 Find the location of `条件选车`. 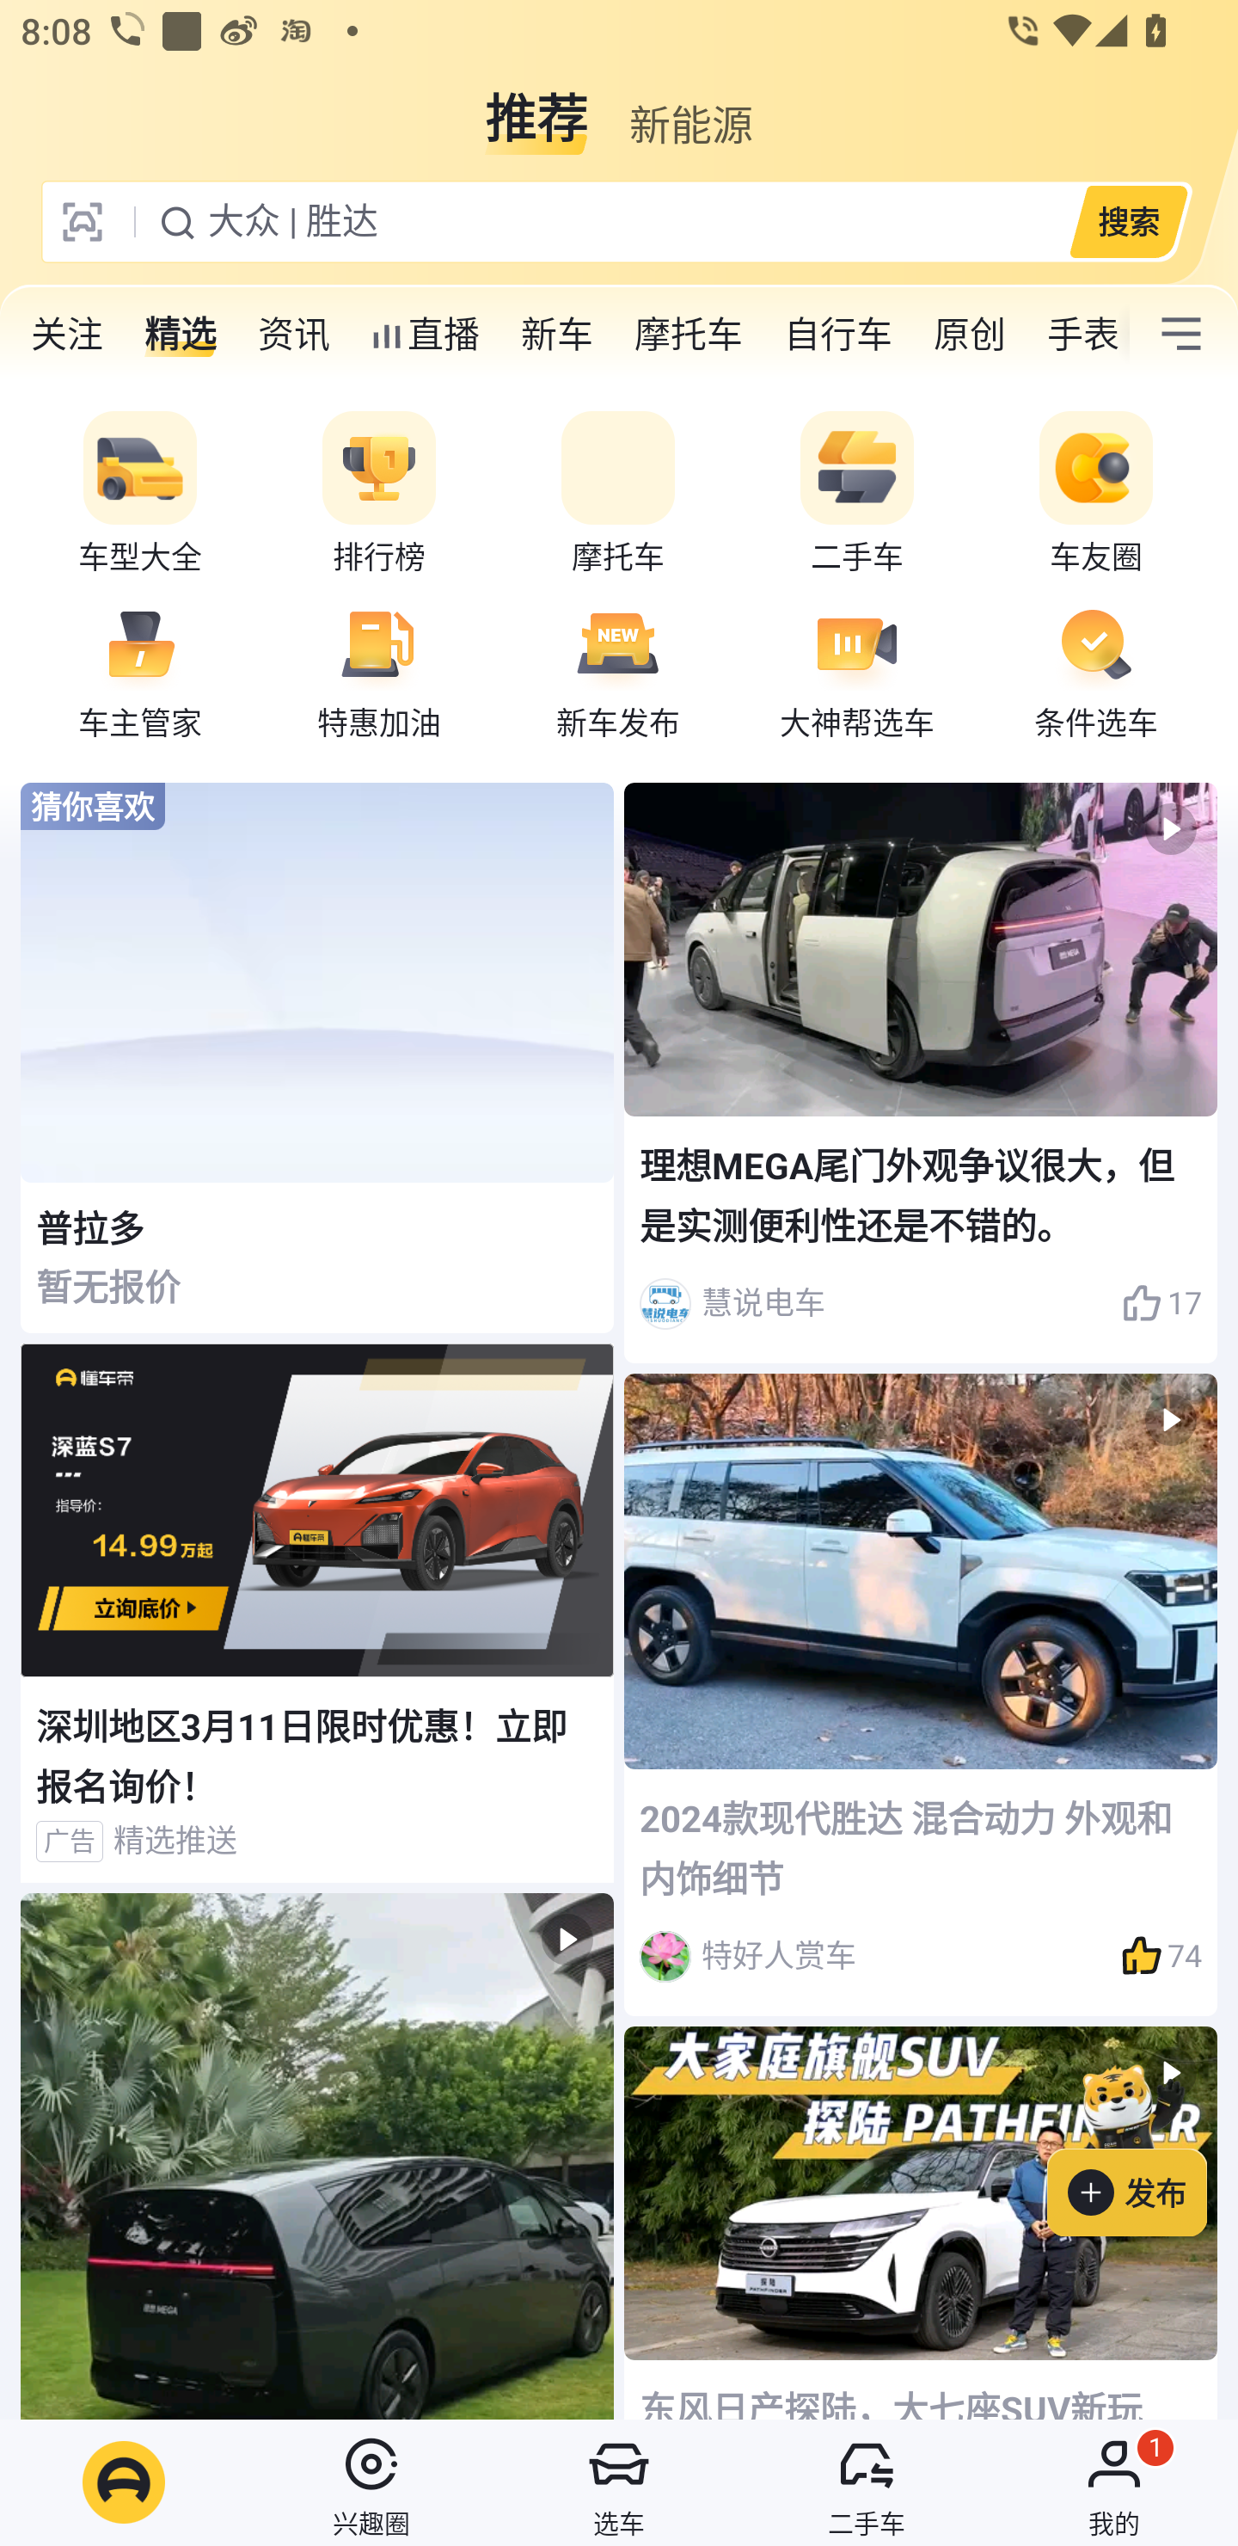

条件选车 is located at coordinates (1096, 671).